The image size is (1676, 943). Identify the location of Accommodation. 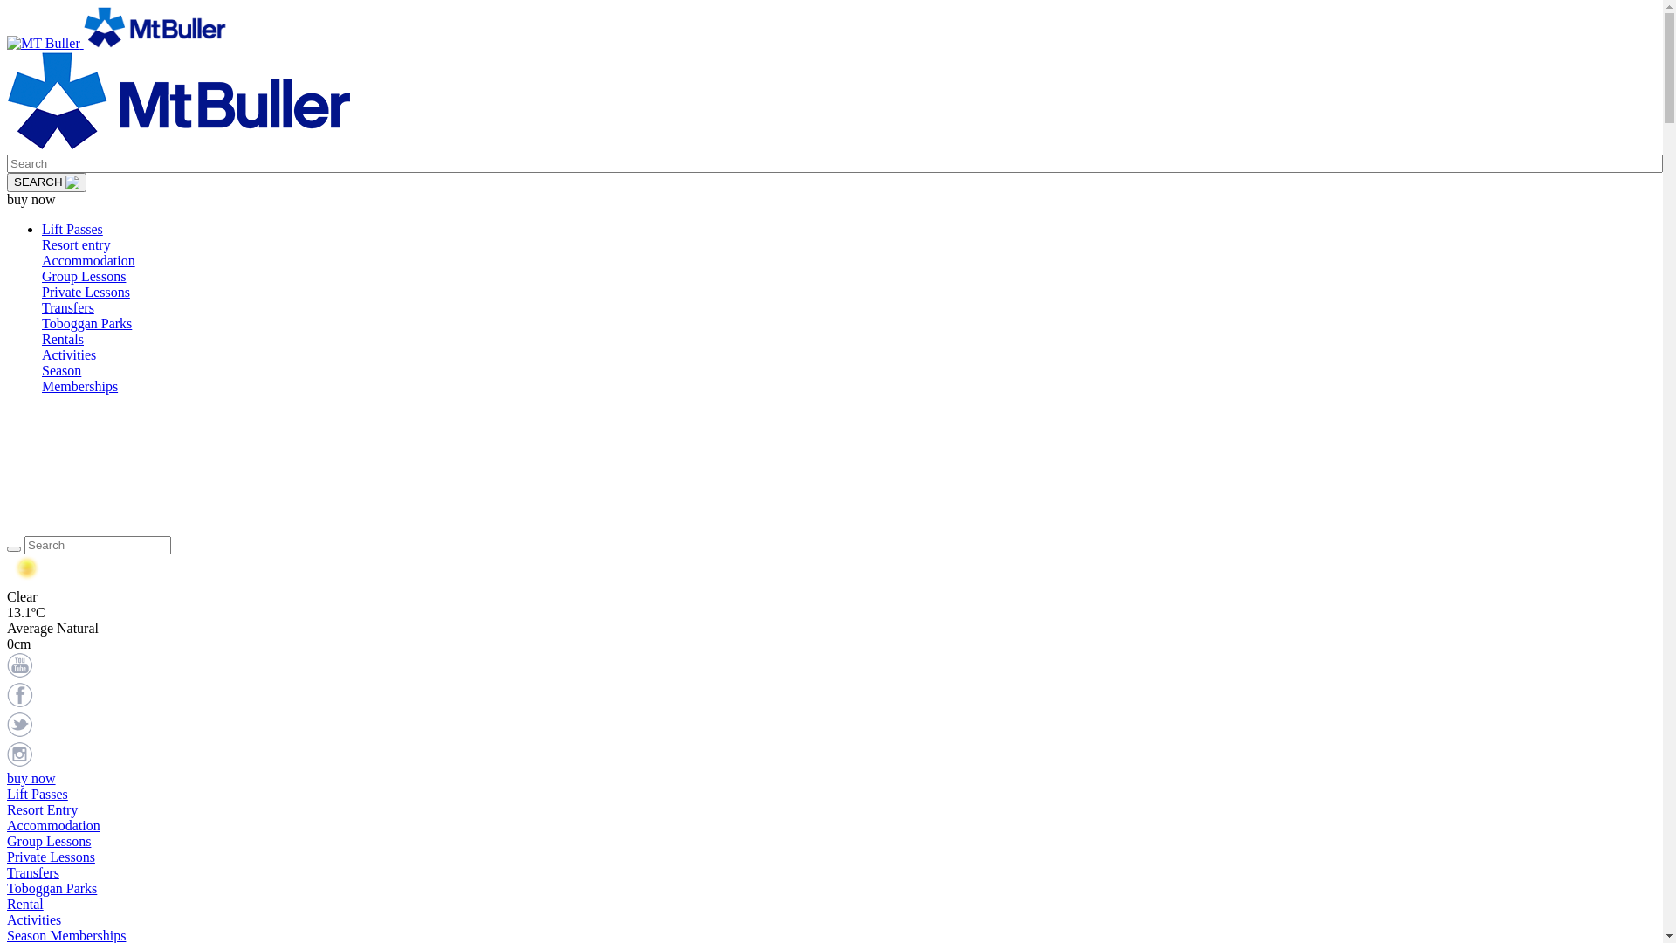
(54, 826).